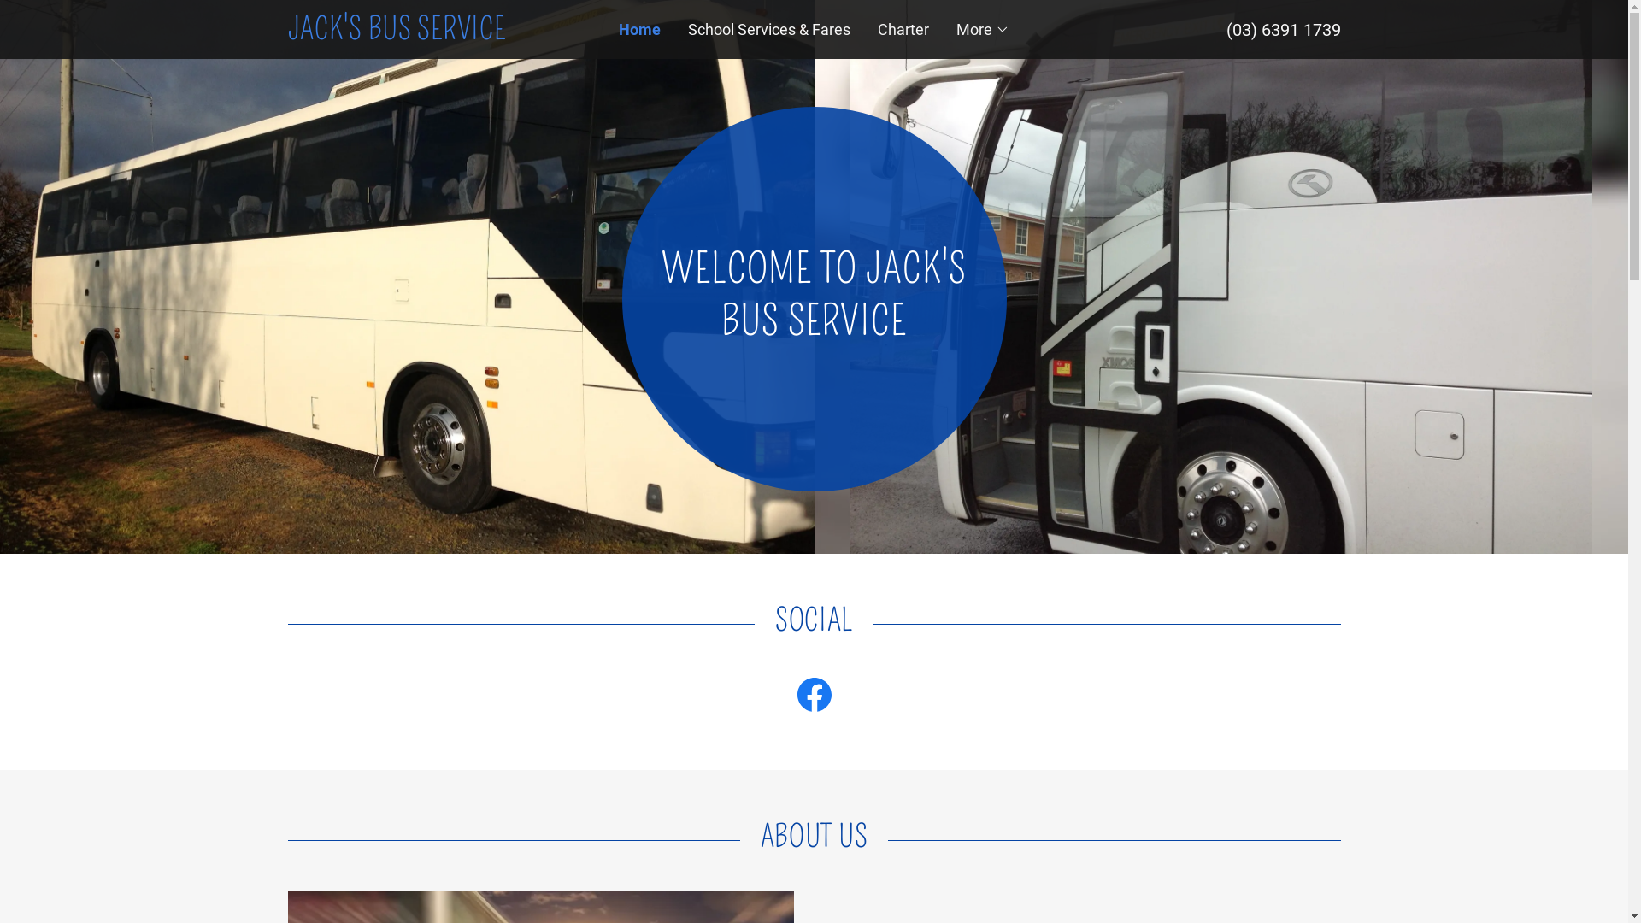 Image resolution: width=1641 pixels, height=923 pixels. What do you see at coordinates (419, 34) in the screenshot?
I see `JACK'S BUS SERVICE` at bounding box center [419, 34].